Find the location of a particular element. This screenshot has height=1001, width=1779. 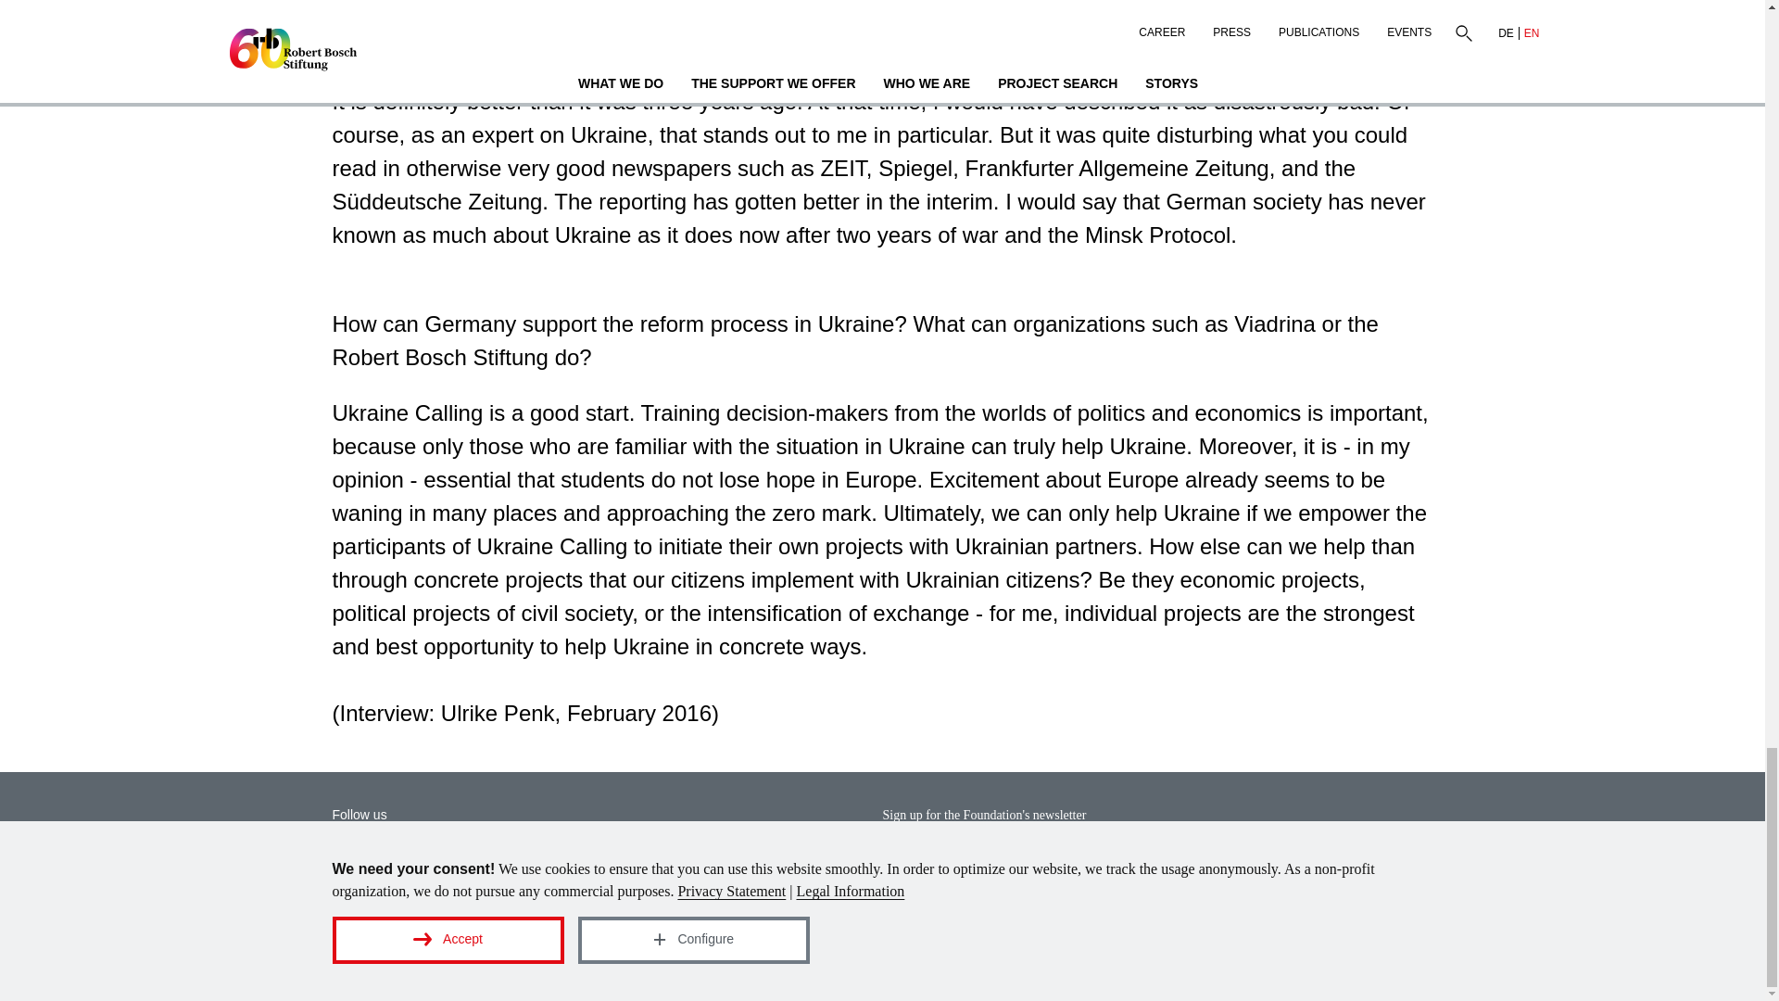

Privacy Statement is located at coordinates (1236, 960).